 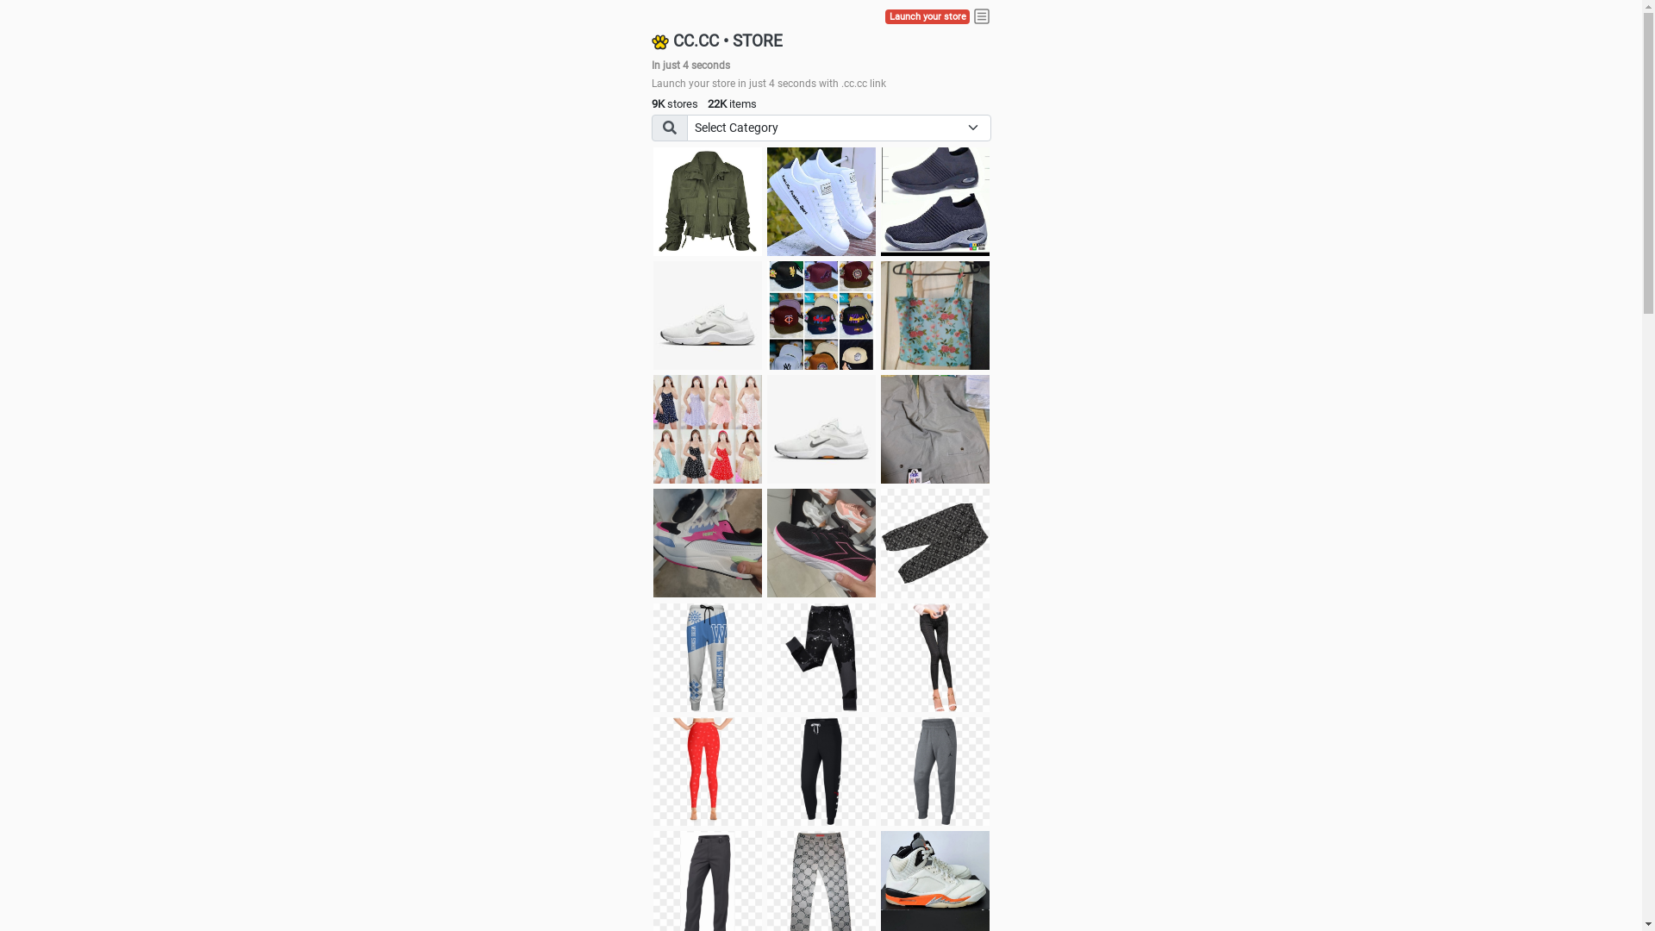 What do you see at coordinates (708, 316) in the screenshot?
I see `Shoes for boys` at bounding box center [708, 316].